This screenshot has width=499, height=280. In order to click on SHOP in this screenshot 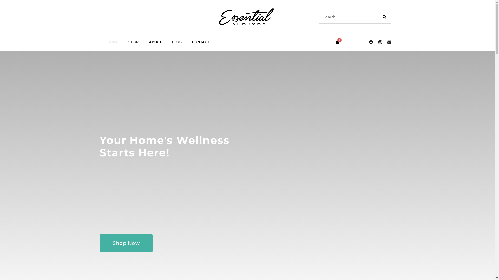, I will do `click(134, 42)`.